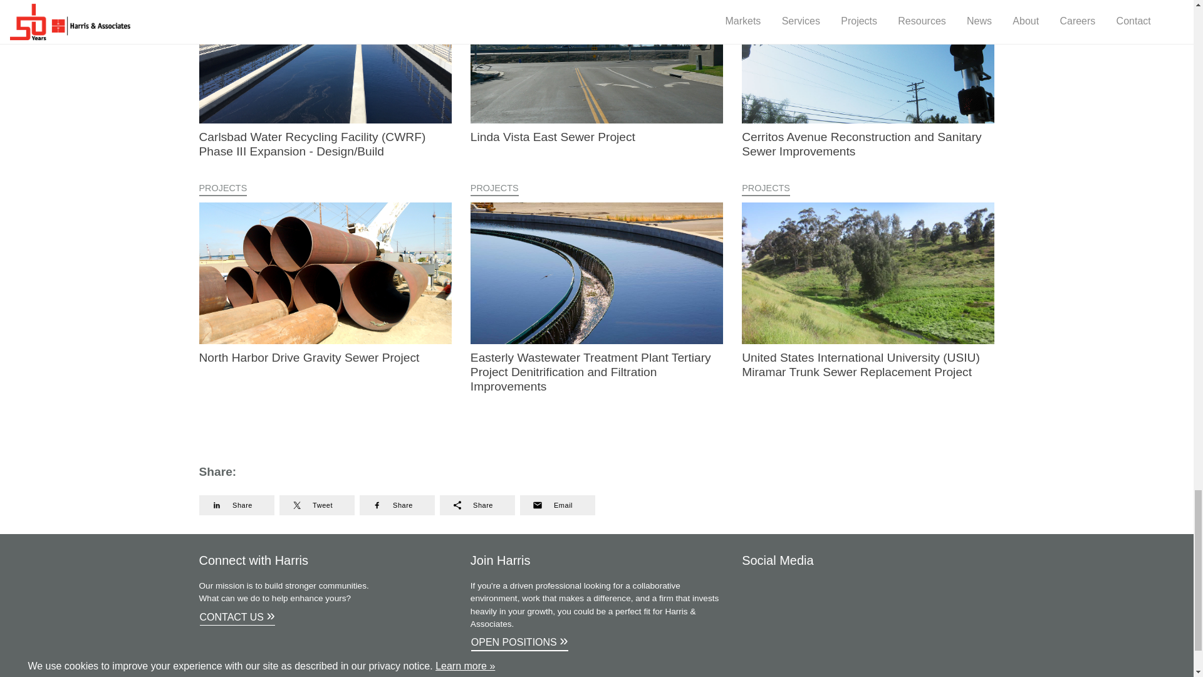 The width and height of the screenshot is (1203, 677). Describe the element at coordinates (241, 617) in the screenshot. I see `Contact` at that location.